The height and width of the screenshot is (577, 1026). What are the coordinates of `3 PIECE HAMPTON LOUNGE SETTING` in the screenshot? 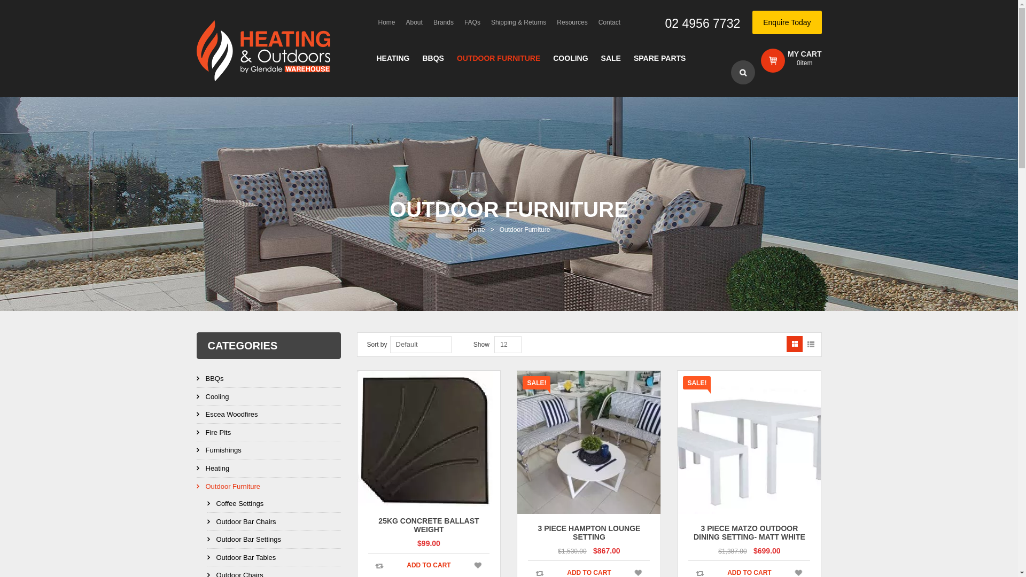 It's located at (589, 532).